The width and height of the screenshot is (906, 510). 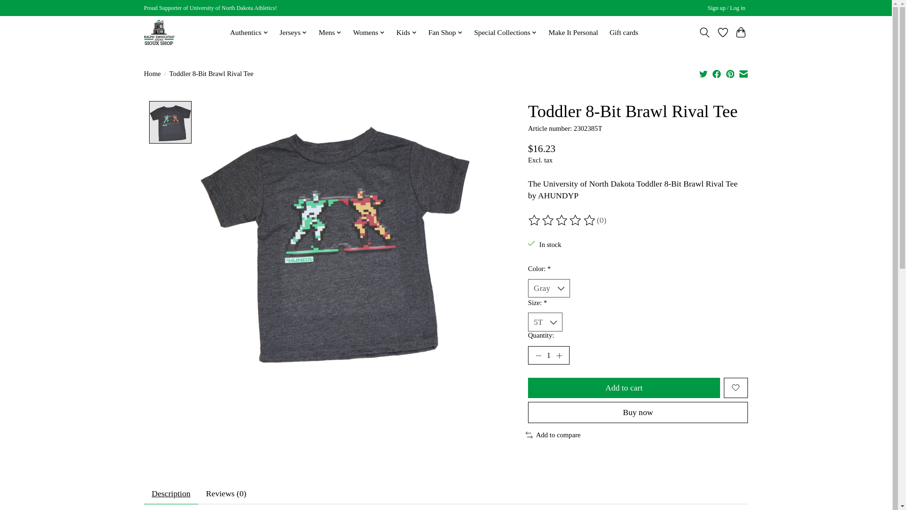 What do you see at coordinates (726, 8) in the screenshot?
I see `My account` at bounding box center [726, 8].